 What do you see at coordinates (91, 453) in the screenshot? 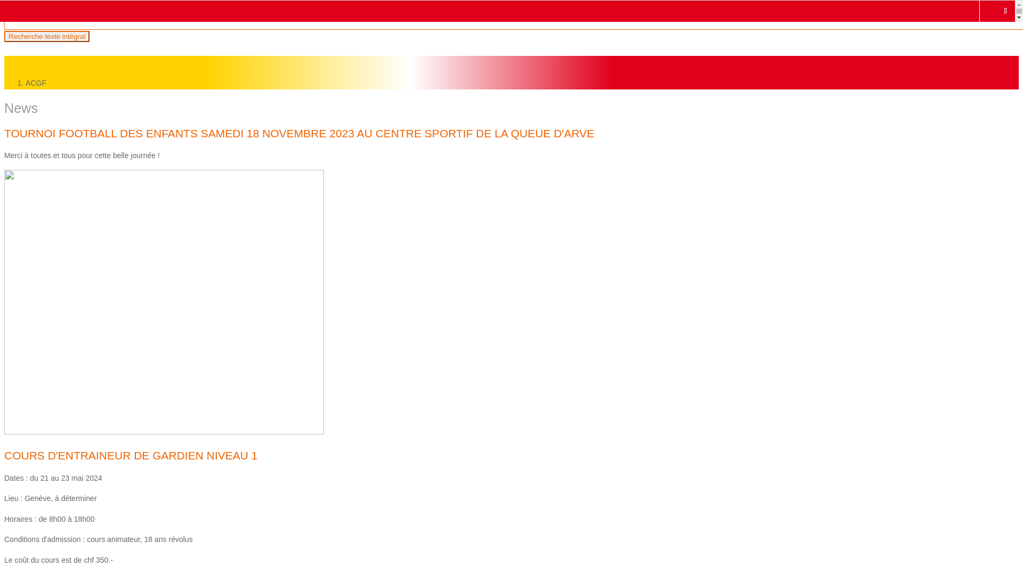
I see `Cours nationaux` at bounding box center [91, 453].